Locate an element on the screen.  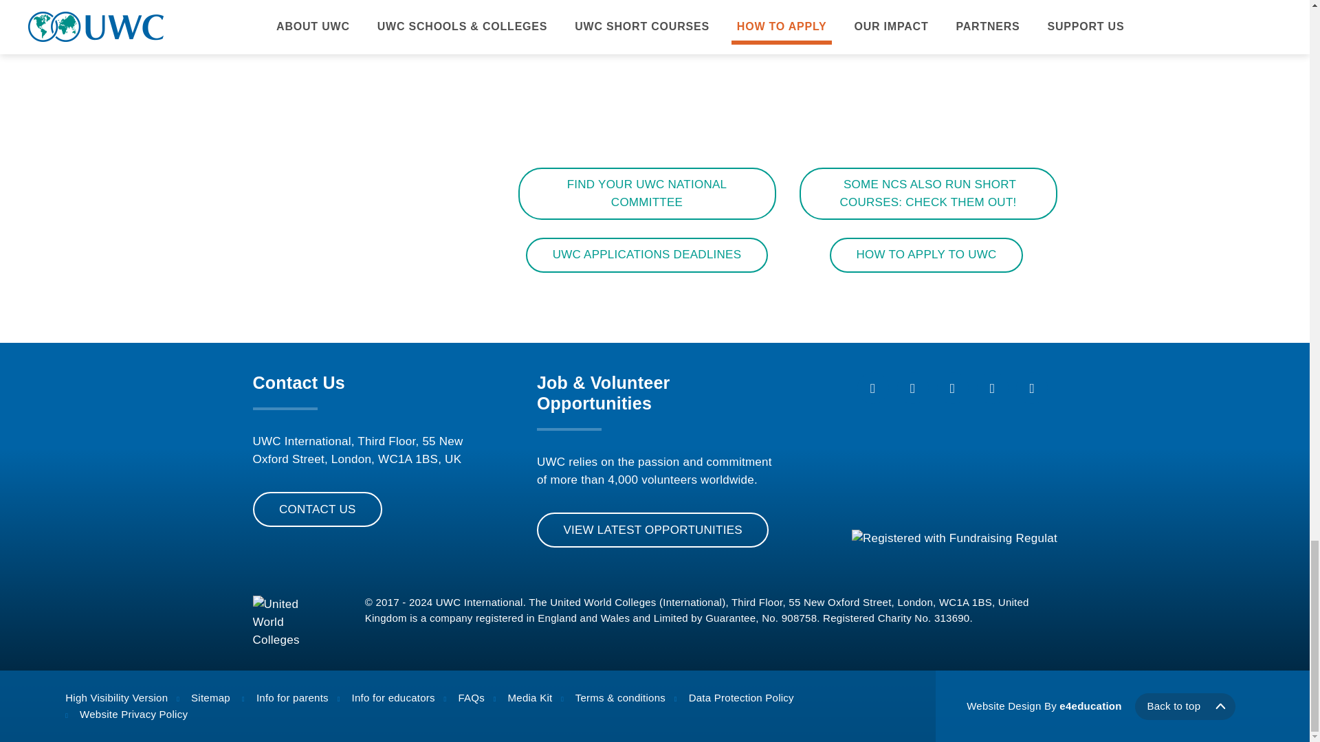
LinkedIn is located at coordinates (1032, 387).